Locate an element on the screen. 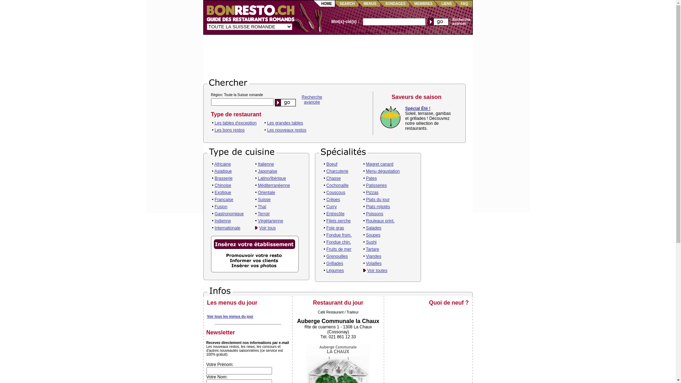 This screenshot has height=383, width=681. Pizzas is located at coordinates (372, 193).